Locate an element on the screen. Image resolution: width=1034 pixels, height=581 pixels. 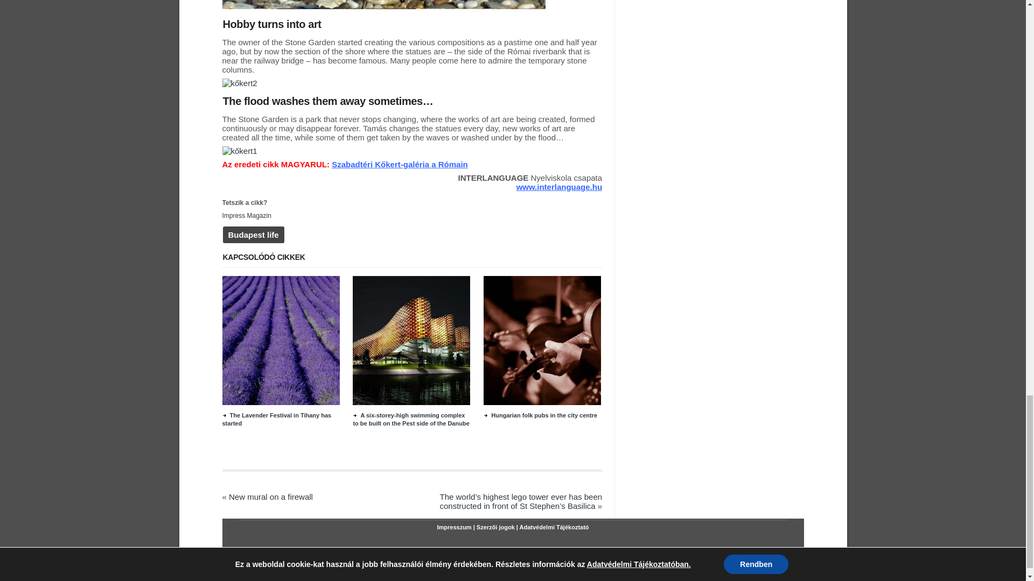
The Lavender Festival in Tihany has started is located at coordinates (280, 402).